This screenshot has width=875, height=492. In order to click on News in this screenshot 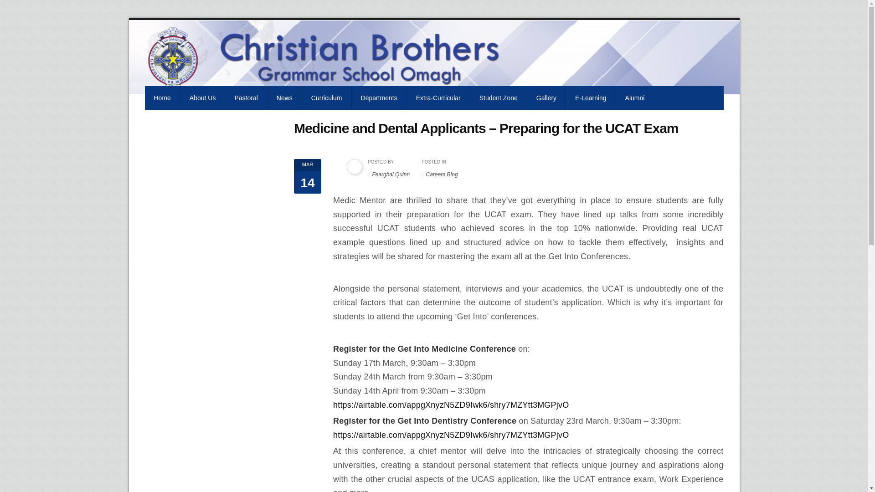, I will do `click(284, 97)`.